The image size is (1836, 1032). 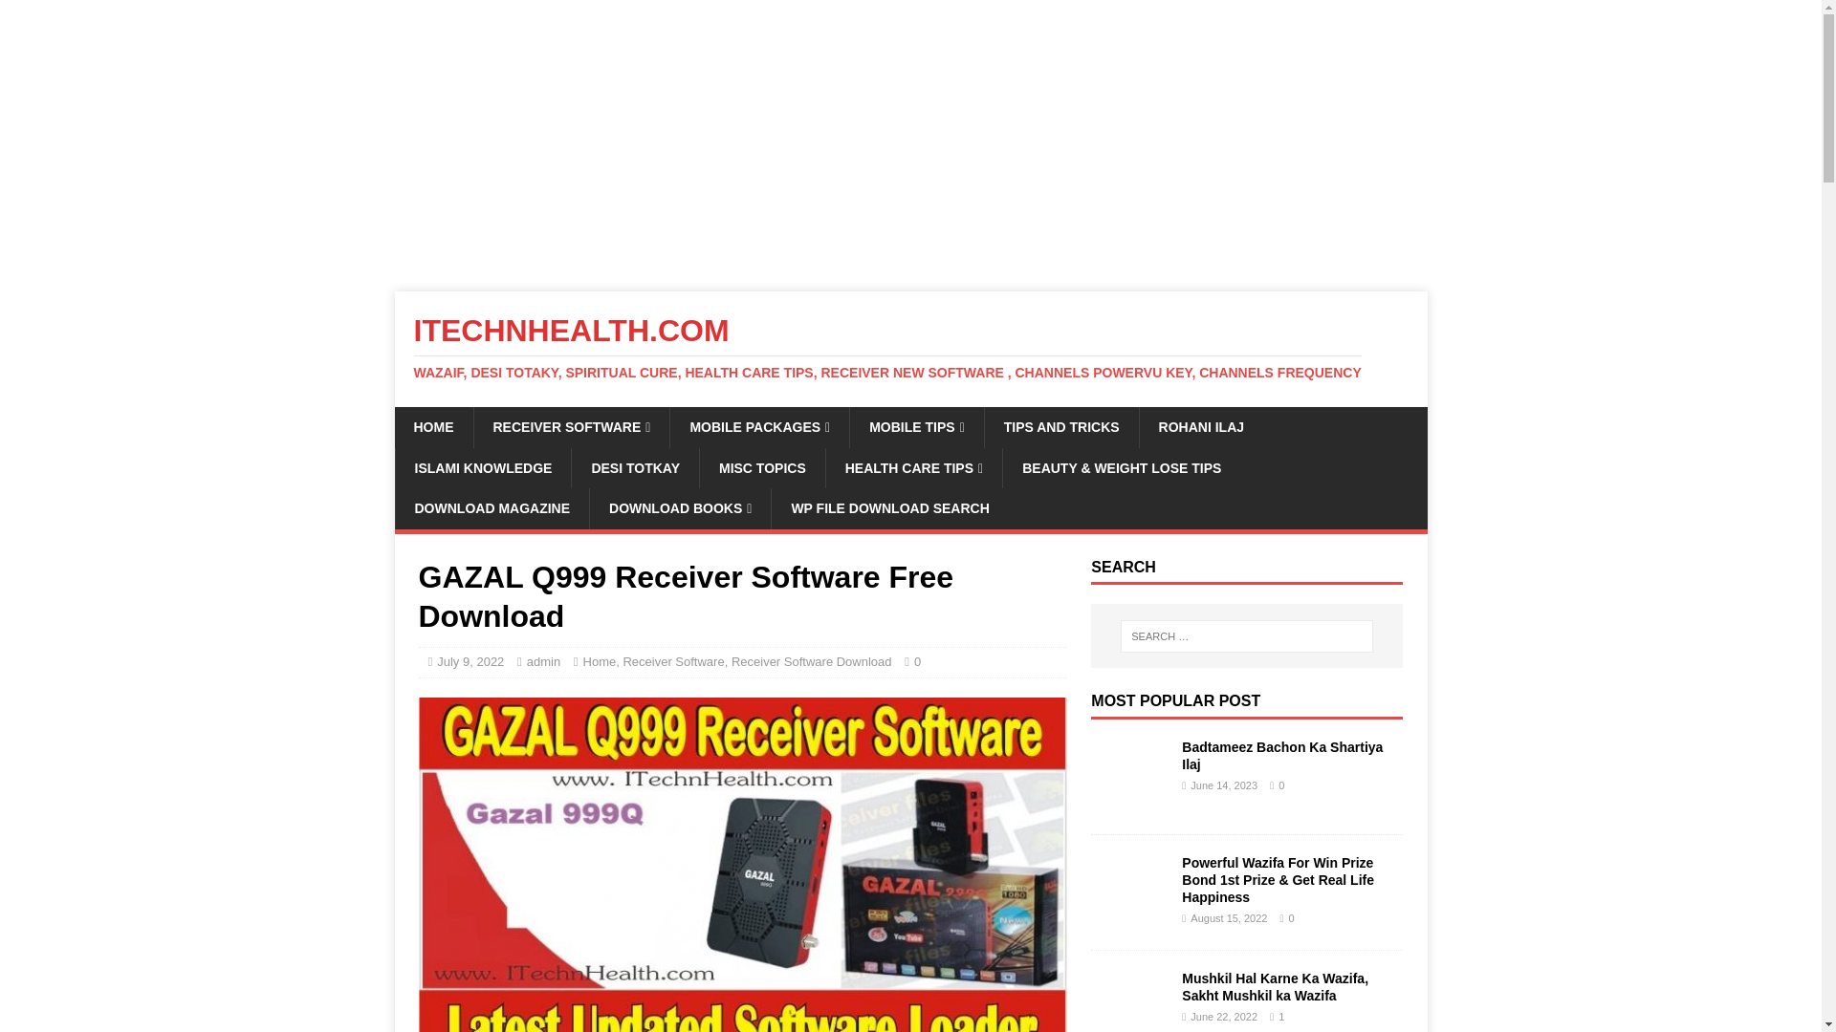 What do you see at coordinates (570, 426) in the screenshot?
I see `RECEIVER SOFTWARE` at bounding box center [570, 426].